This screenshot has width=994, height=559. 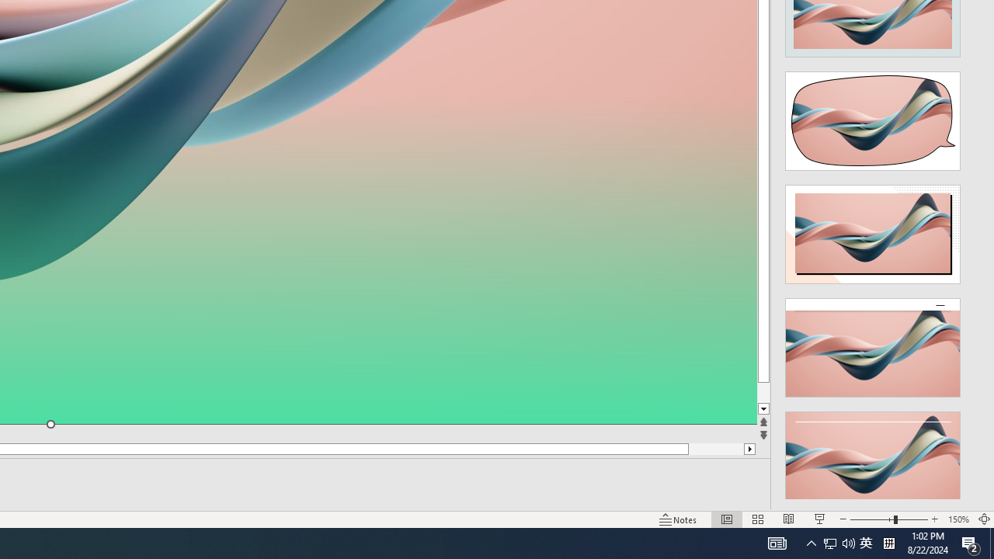 I want to click on Zoom 150%, so click(x=958, y=519).